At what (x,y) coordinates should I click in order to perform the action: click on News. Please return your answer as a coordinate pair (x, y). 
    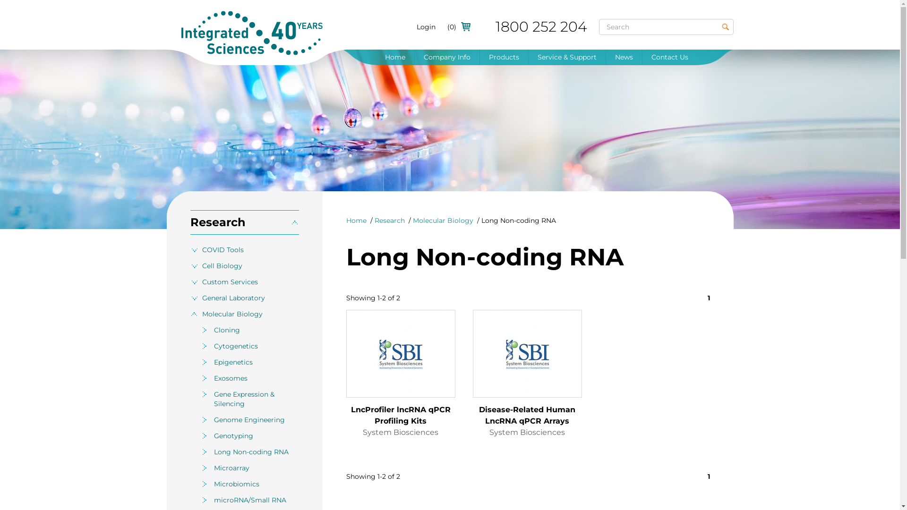
    Looking at the image, I should click on (624, 58).